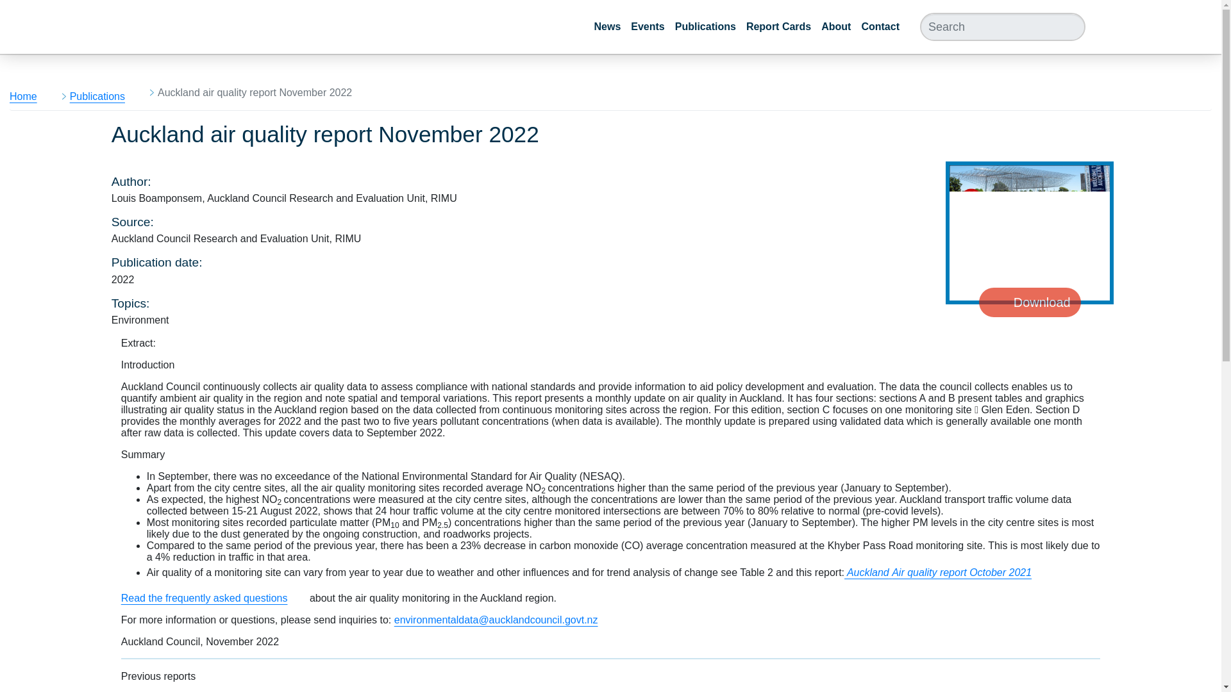 This screenshot has height=692, width=1231. I want to click on Report Cards, so click(778, 27).